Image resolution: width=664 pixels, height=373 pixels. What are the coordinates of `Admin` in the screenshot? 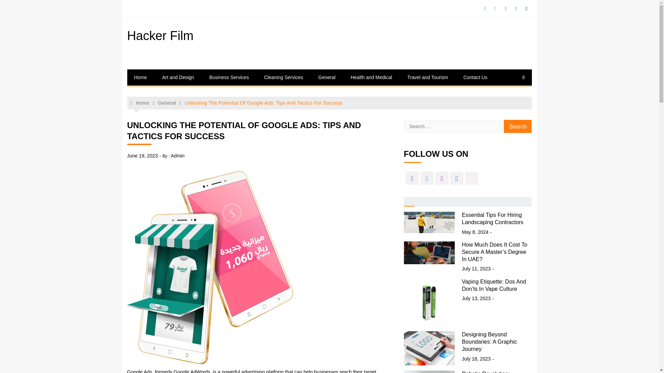 It's located at (177, 155).